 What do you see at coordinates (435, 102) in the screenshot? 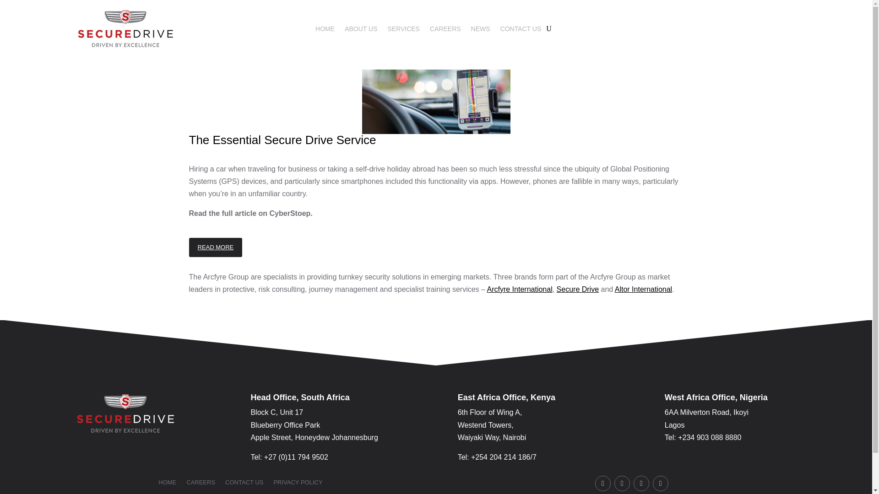
I see `THE-ESSENTIAL-SECURE-DRIVE-SERVICE` at bounding box center [435, 102].